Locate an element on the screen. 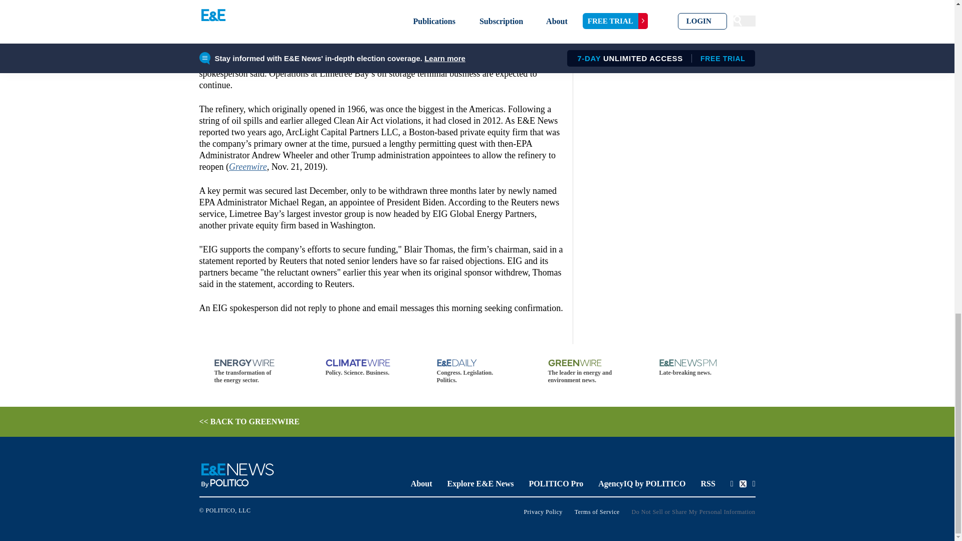 The width and height of the screenshot is (962, 541). Policy. Science. Business. is located at coordinates (366, 368).